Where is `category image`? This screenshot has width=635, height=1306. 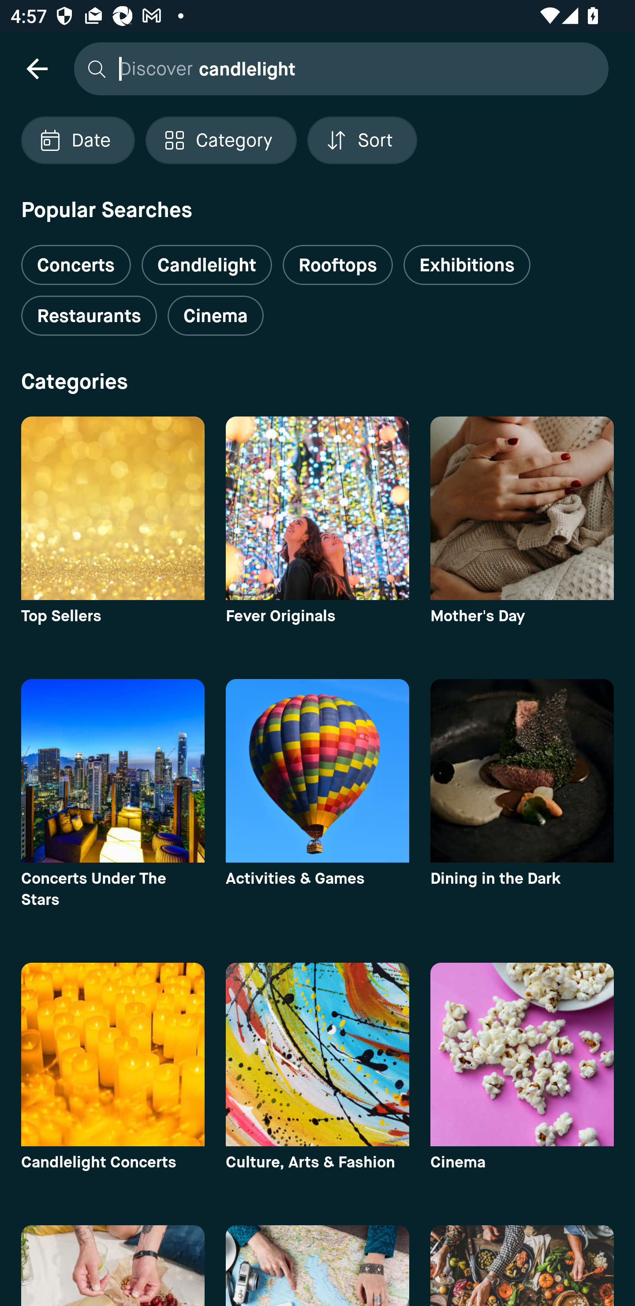 category image is located at coordinates (112, 508).